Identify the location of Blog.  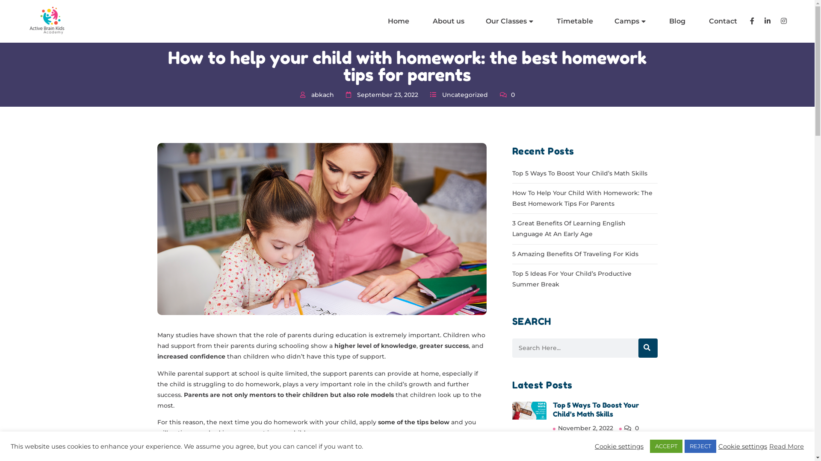
(676, 21).